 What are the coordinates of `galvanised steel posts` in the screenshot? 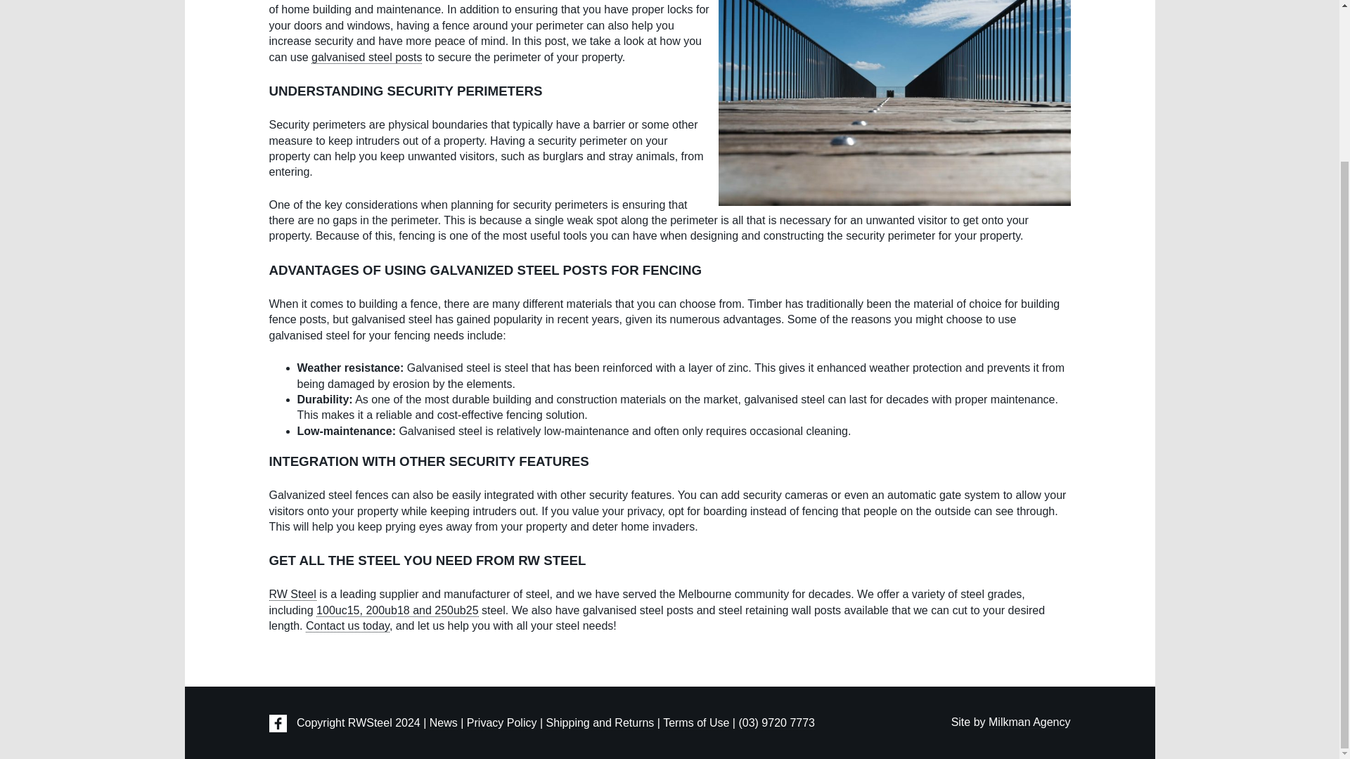 It's located at (366, 58).